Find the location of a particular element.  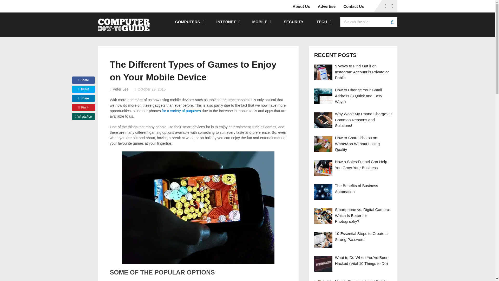

TECH is located at coordinates (323, 22).